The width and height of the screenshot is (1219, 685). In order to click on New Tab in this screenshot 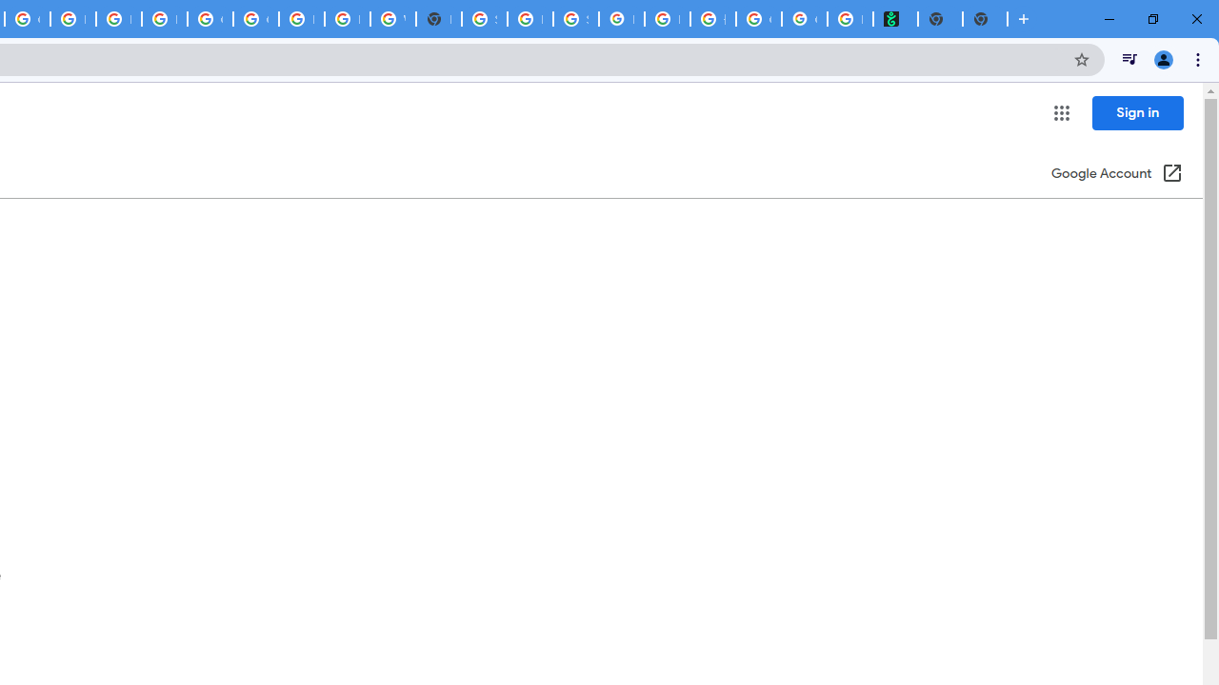, I will do `click(985, 19)`.